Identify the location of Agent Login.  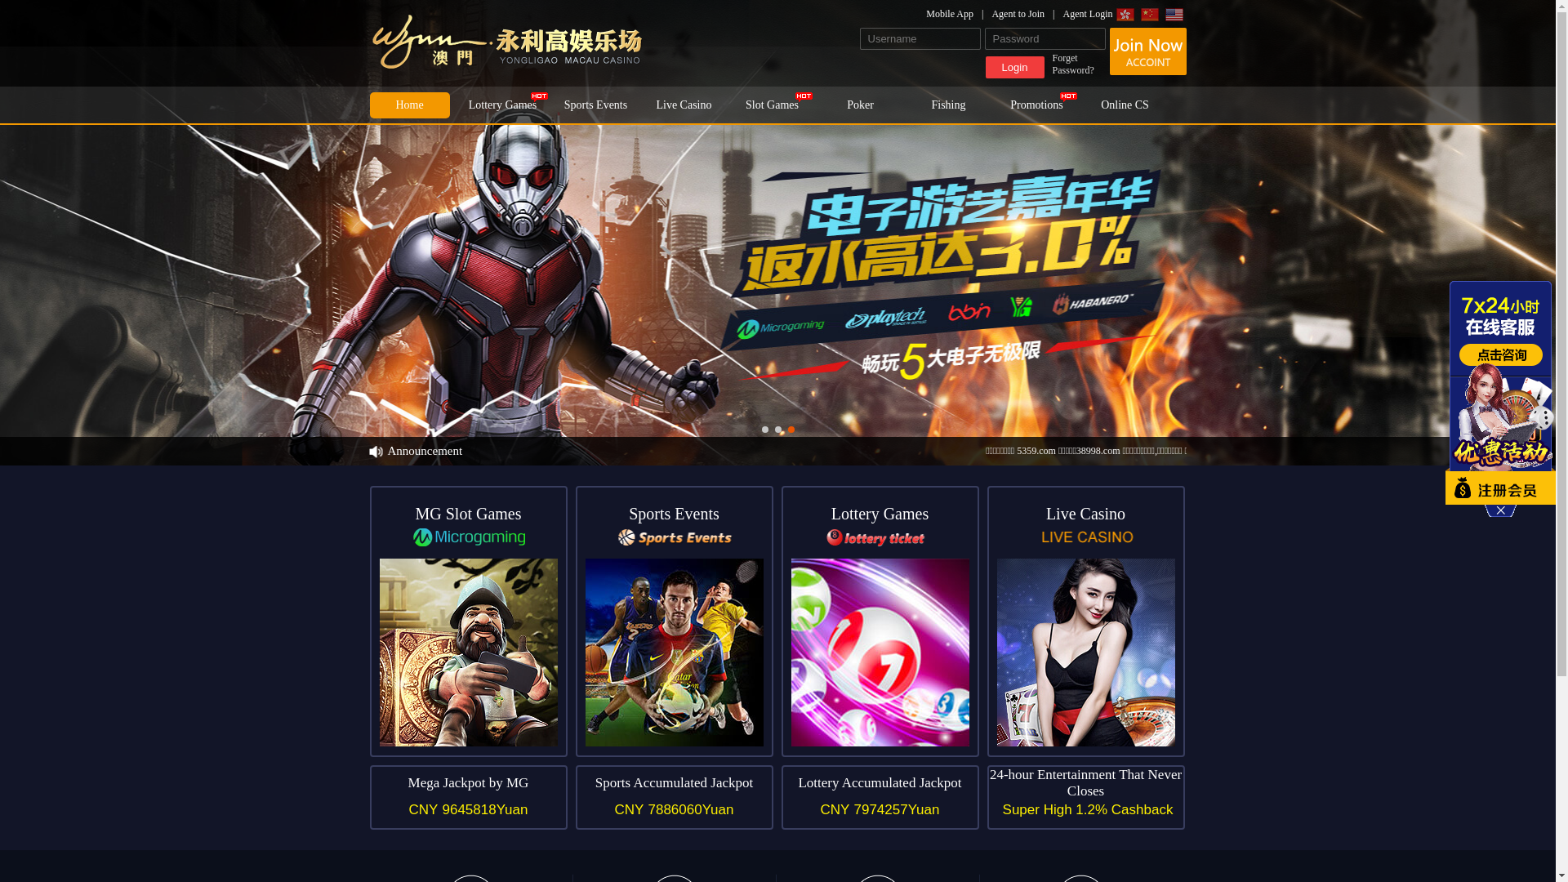
(1088, 14).